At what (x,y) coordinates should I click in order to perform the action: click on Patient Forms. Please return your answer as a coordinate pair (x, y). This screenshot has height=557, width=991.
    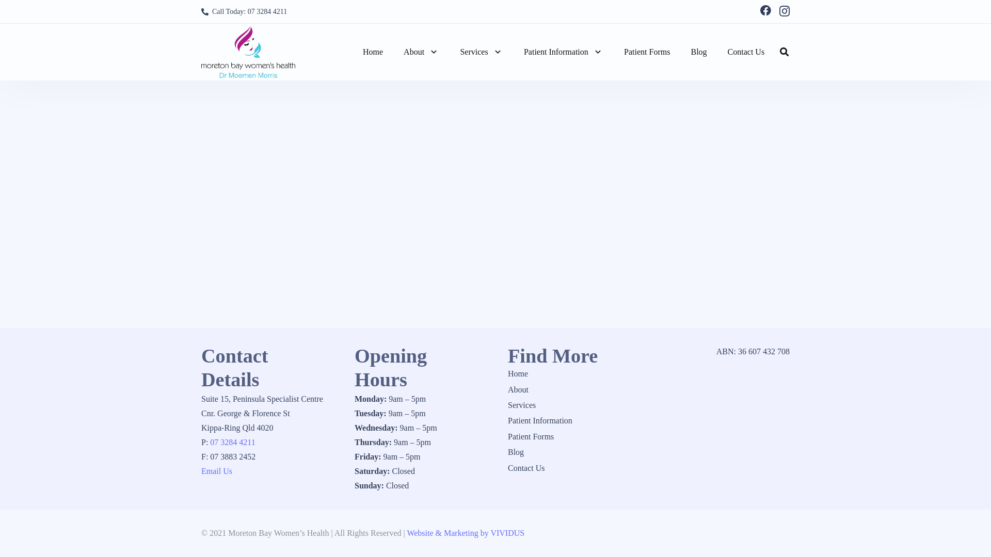
    Looking at the image, I should click on (647, 52).